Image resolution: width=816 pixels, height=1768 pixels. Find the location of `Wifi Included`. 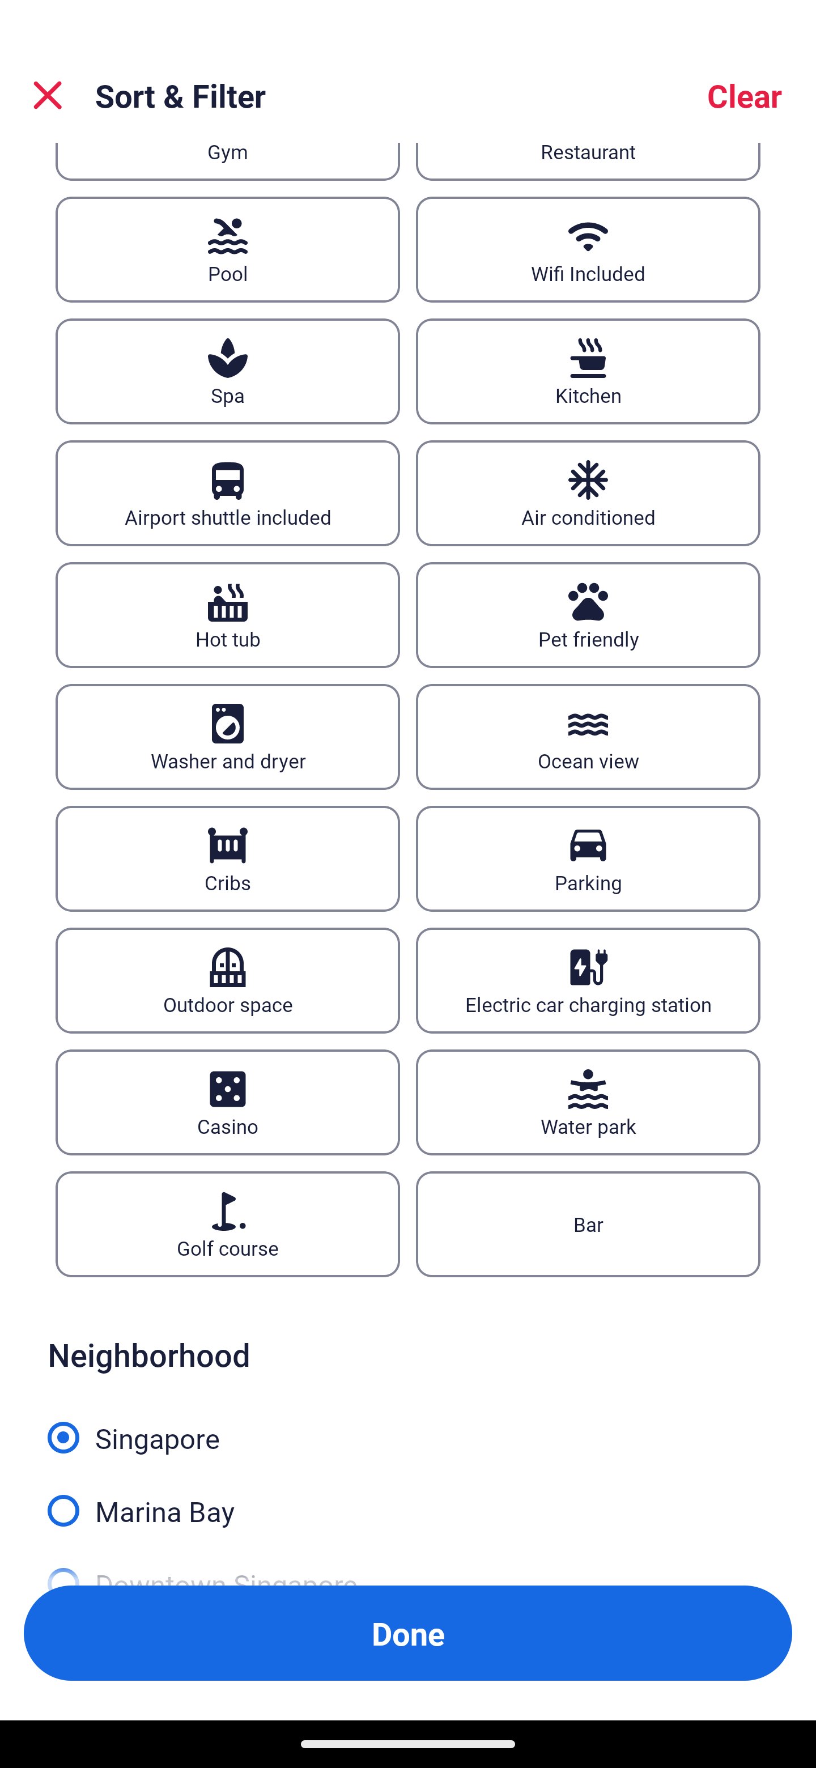

Wifi Included is located at coordinates (588, 249).